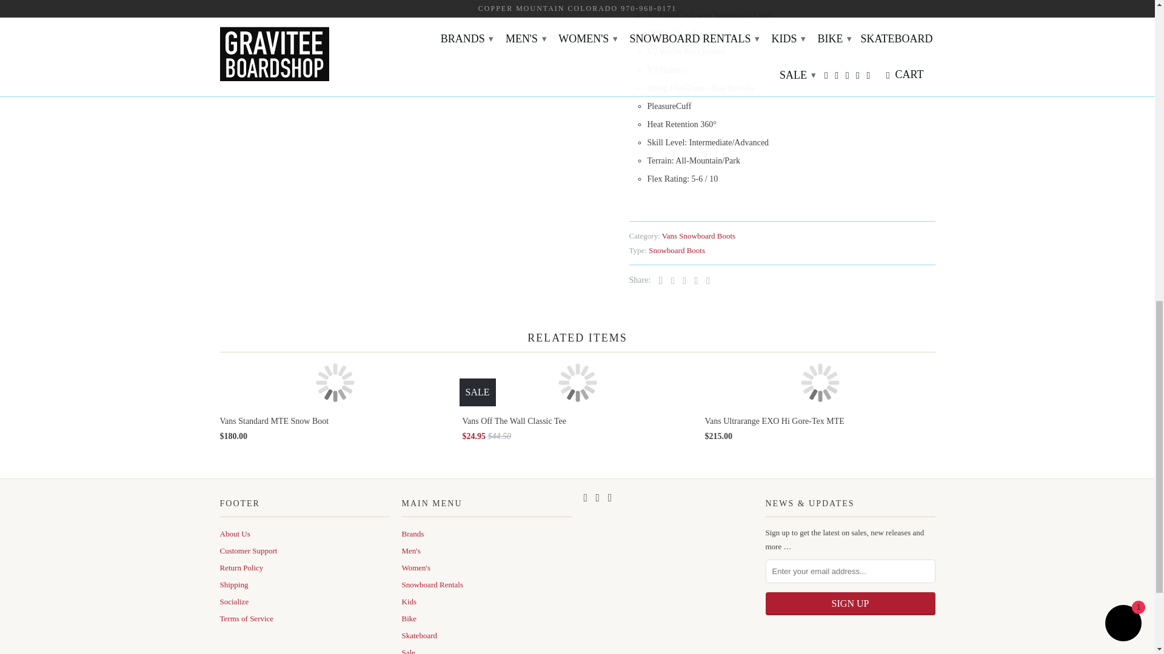 This screenshot has height=654, width=1164. I want to click on Share this on Pinterest, so click(681, 280).